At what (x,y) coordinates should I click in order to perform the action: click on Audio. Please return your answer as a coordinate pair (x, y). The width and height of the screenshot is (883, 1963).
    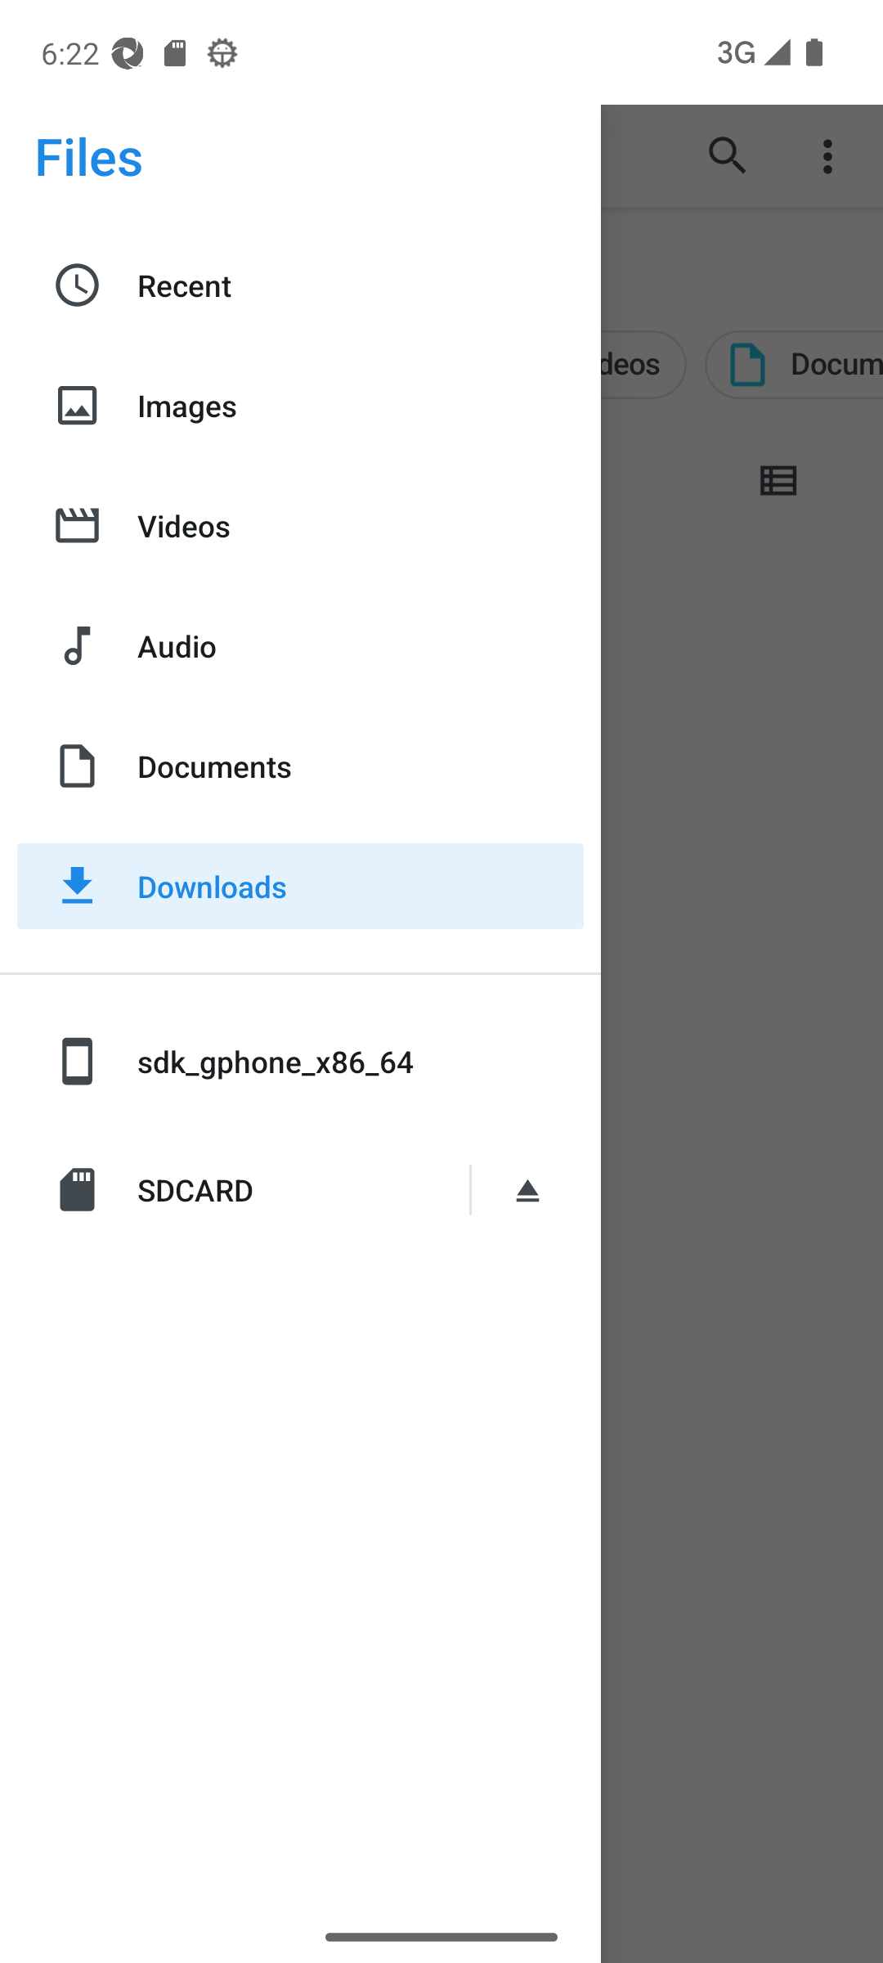
    Looking at the image, I should click on (301, 646).